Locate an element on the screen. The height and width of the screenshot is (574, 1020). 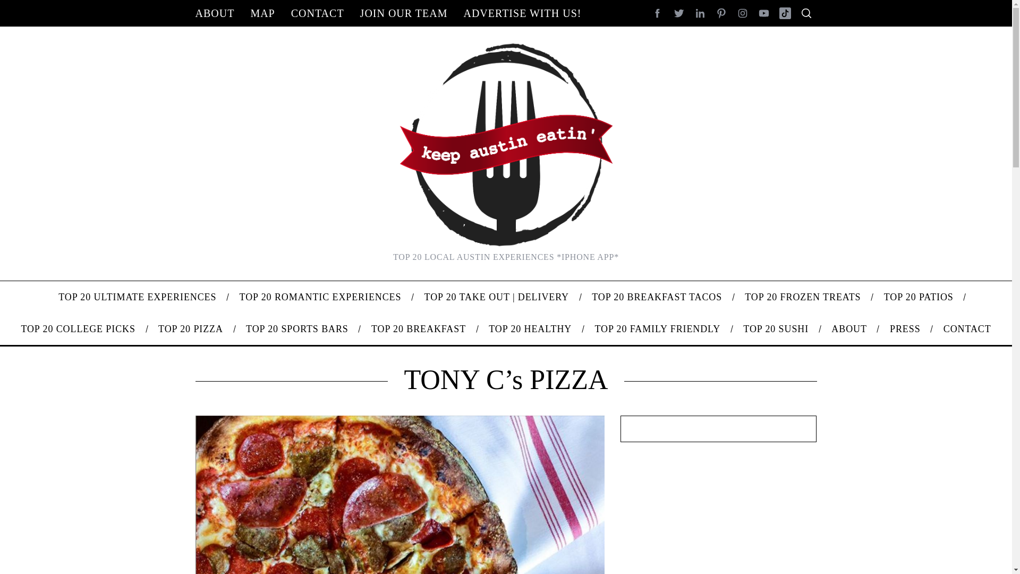
TOP 20 BREAKFAST TACOS is located at coordinates (657, 297).